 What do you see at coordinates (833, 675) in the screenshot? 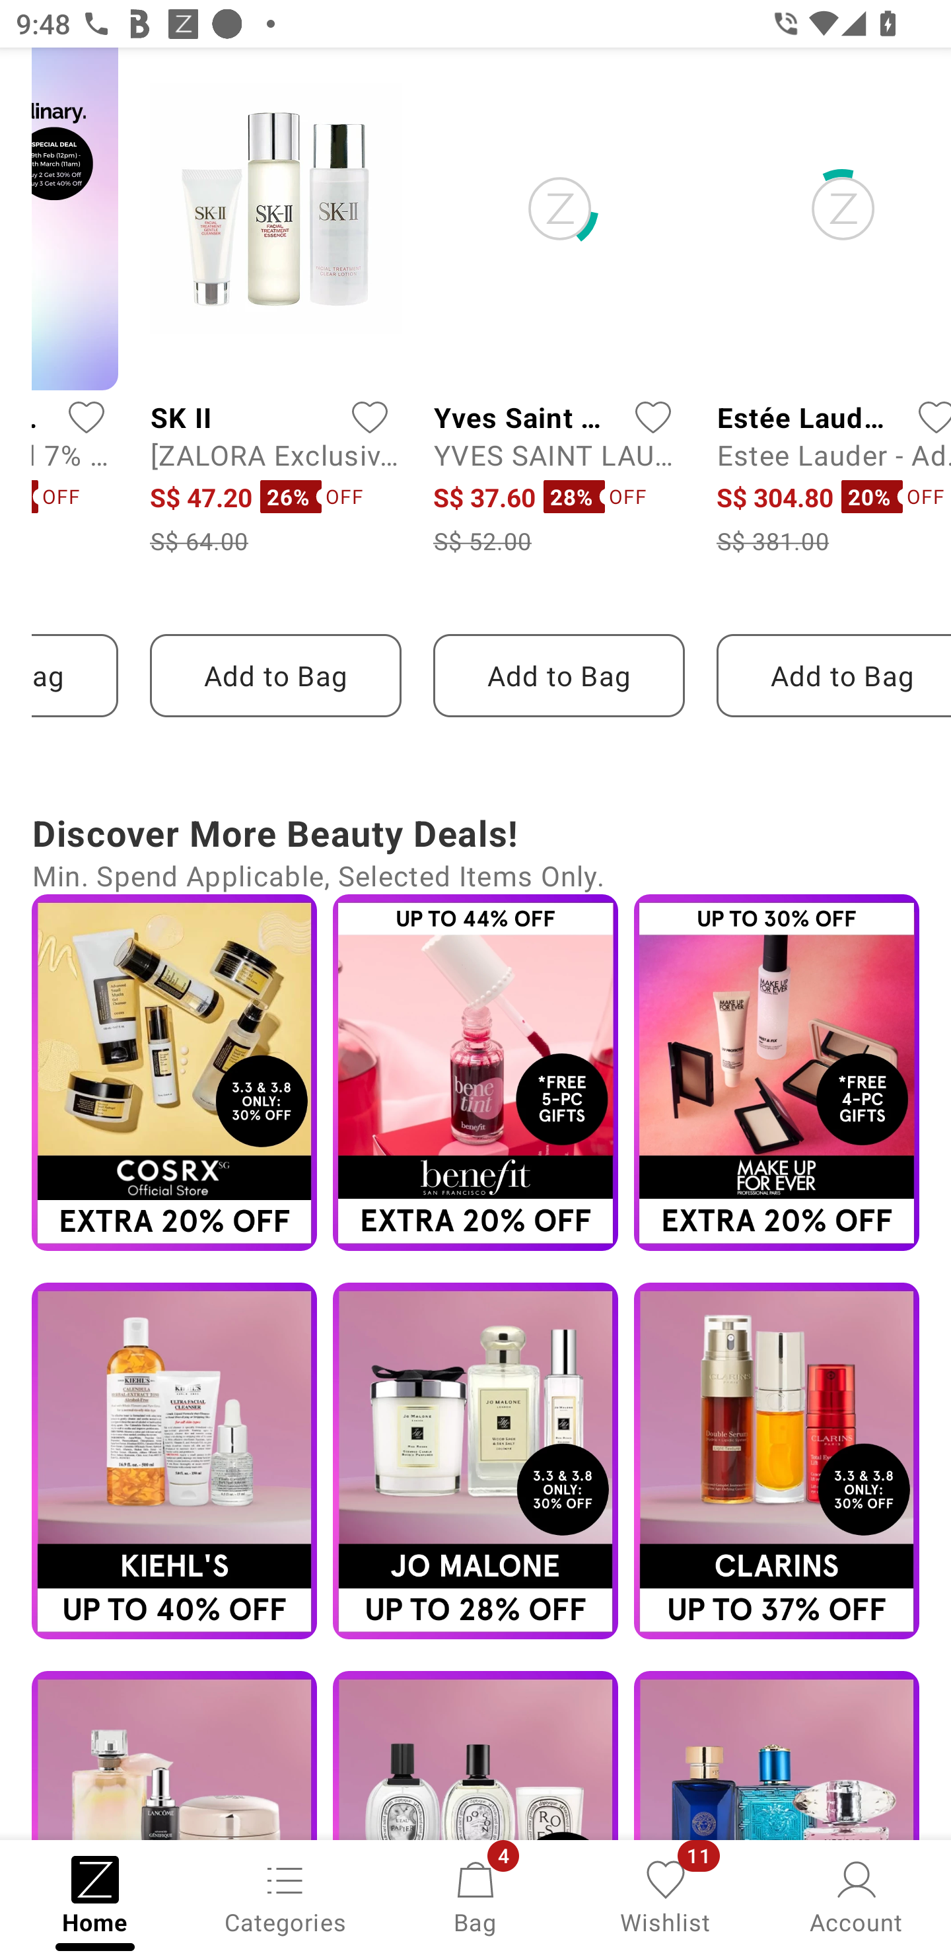
I see `Add to Bag` at bounding box center [833, 675].